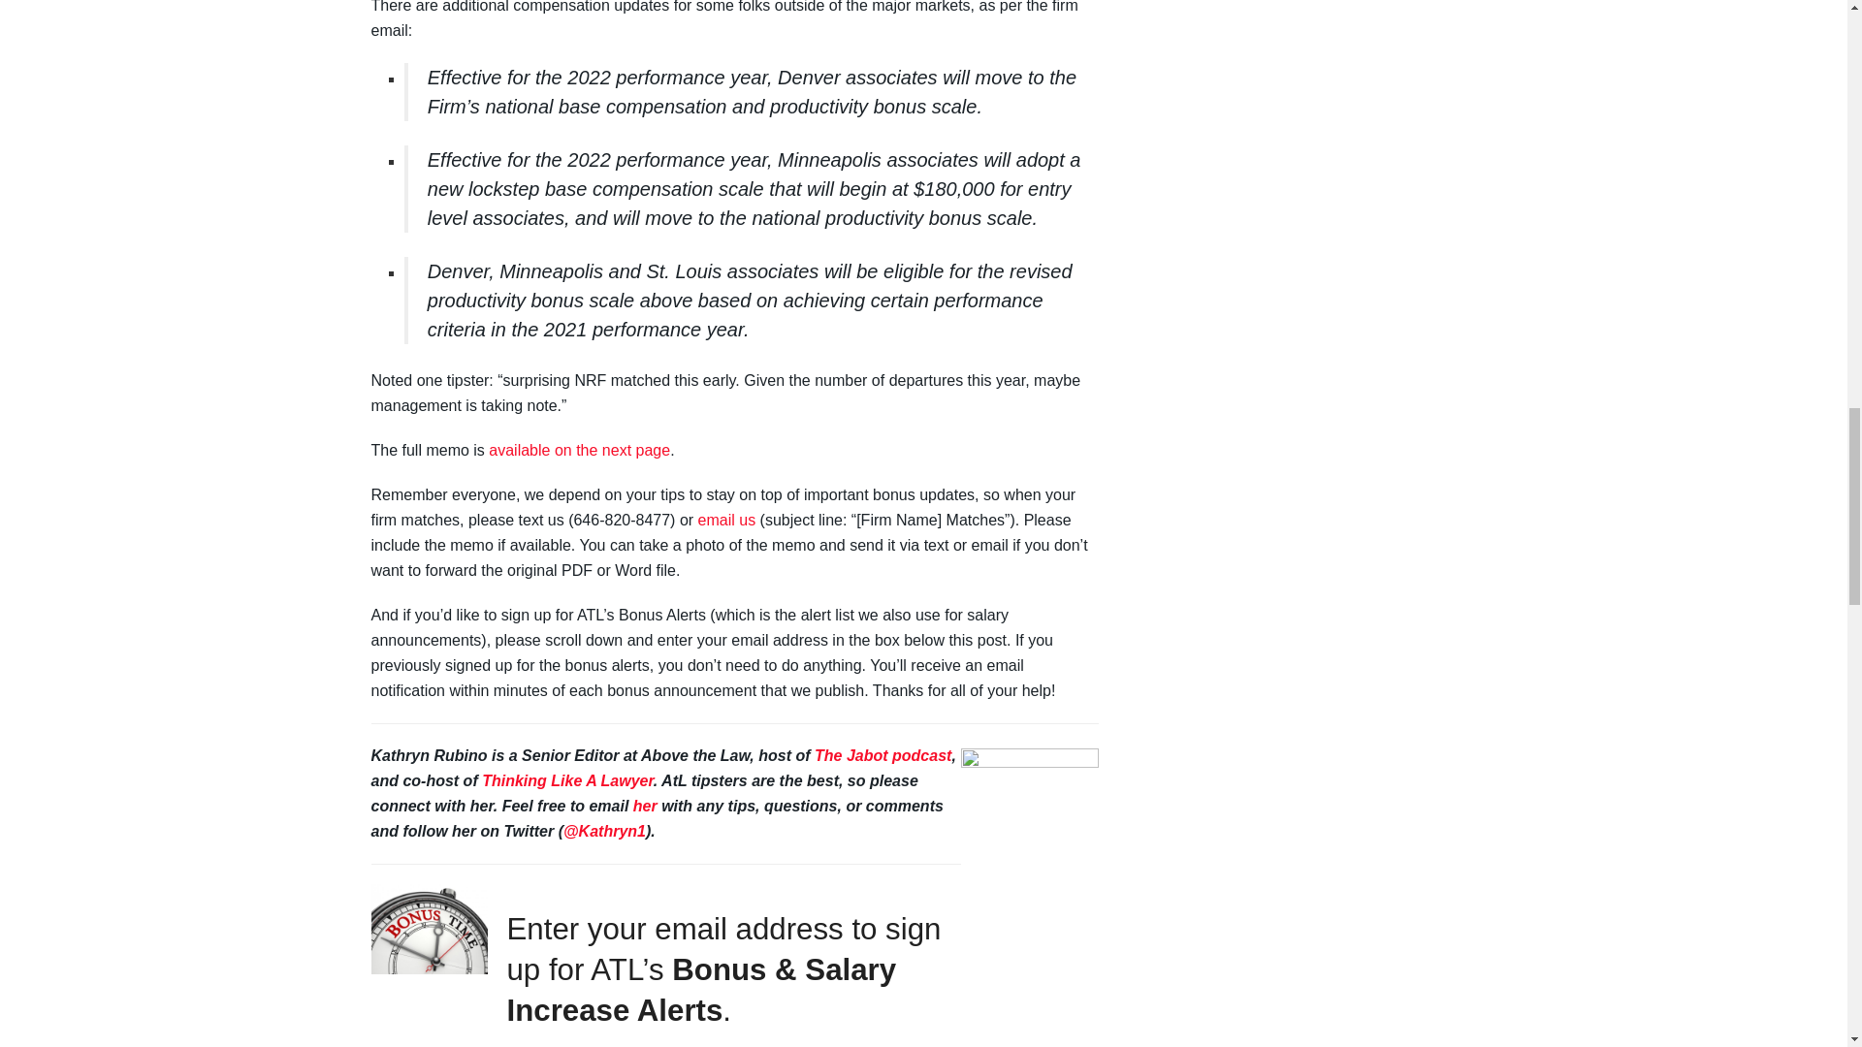 The height and width of the screenshot is (1047, 1862). I want to click on her, so click(644, 806).